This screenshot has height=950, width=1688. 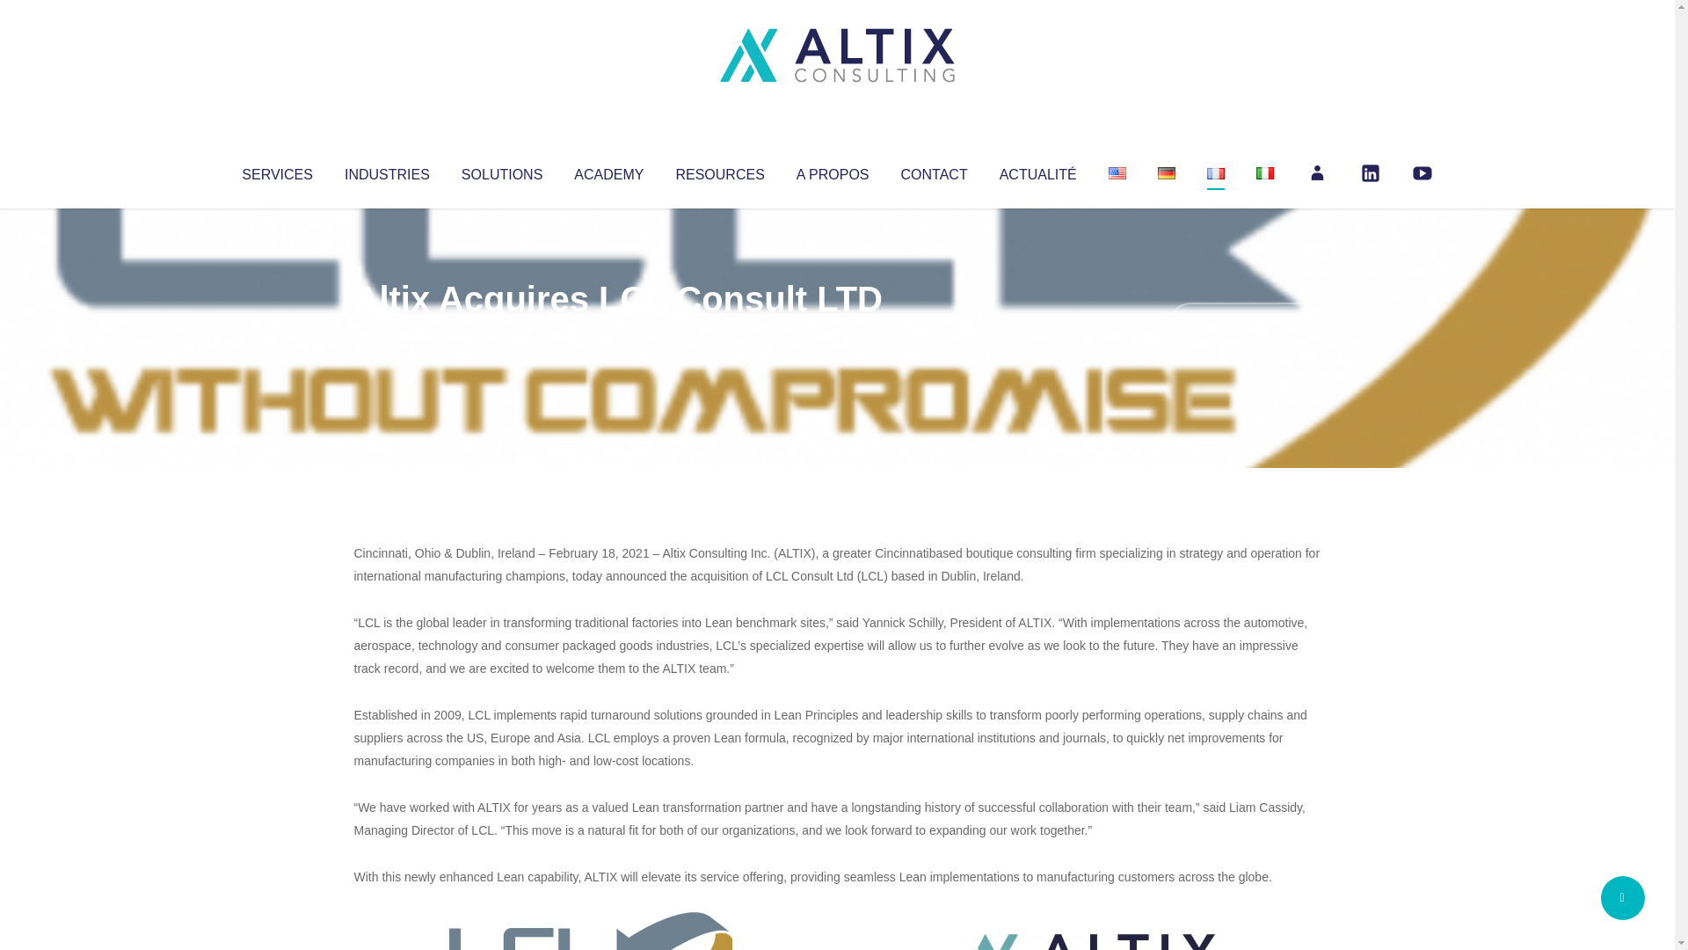 I want to click on SERVICES, so click(x=276, y=171).